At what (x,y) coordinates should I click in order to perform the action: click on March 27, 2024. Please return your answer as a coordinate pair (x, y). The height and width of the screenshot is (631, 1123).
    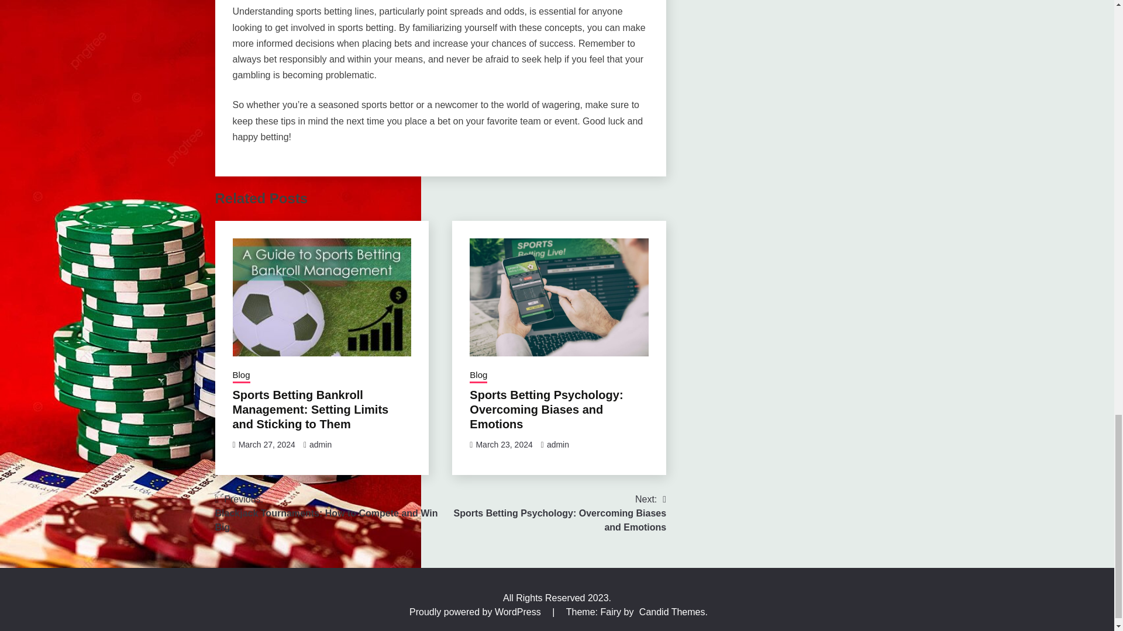
    Looking at the image, I should click on (267, 444).